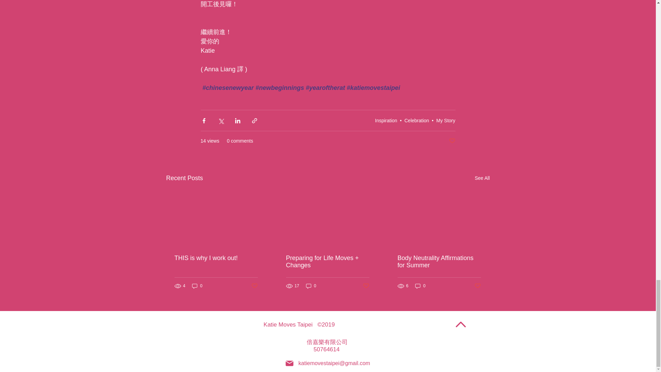 The width and height of the screenshot is (661, 372). What do you see at coordinates (197, 286) in the screenshot?
I see `0` at bounding box center [197, 286].